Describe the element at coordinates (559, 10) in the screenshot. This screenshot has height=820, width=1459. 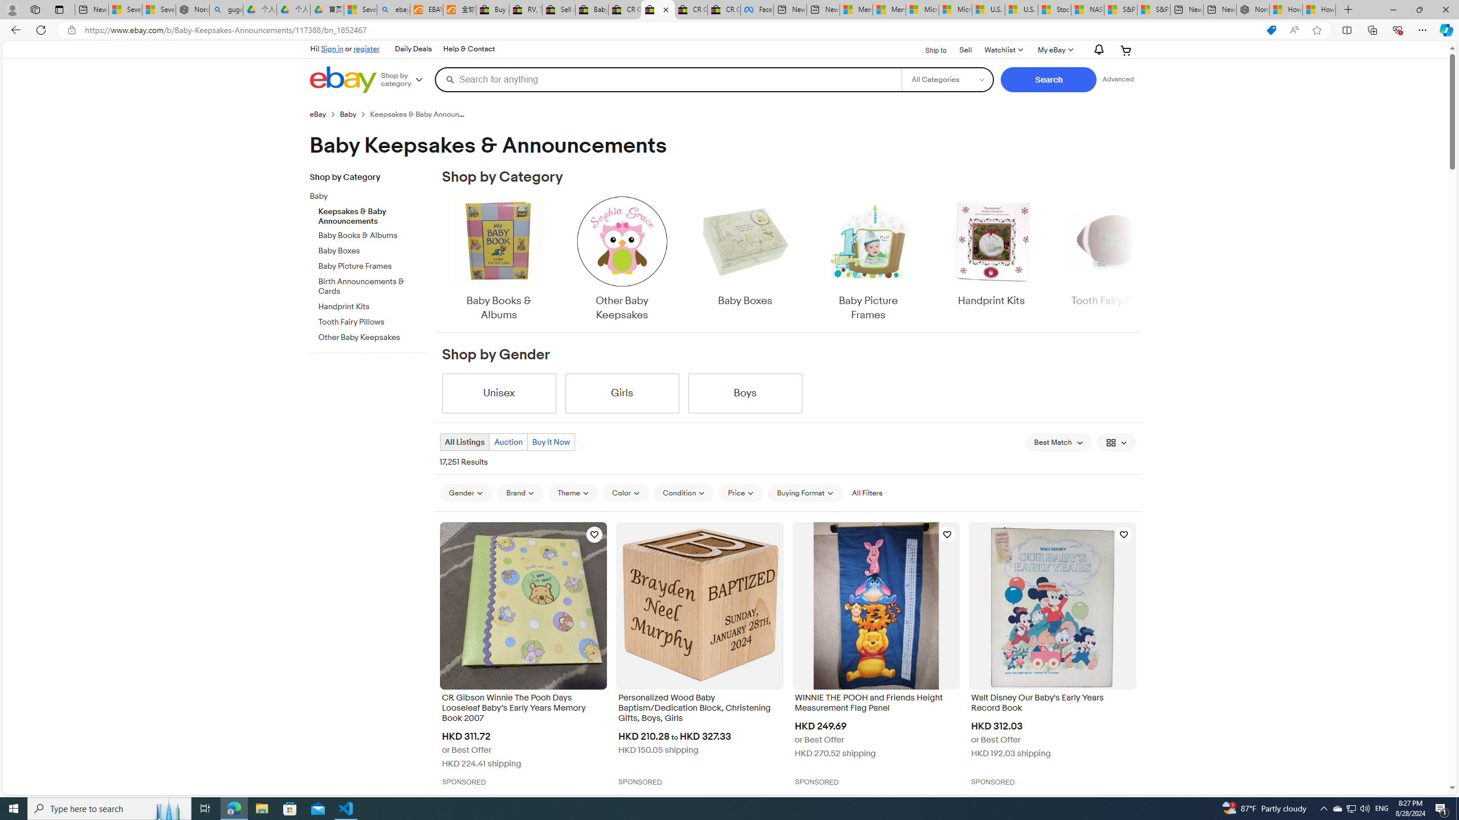
I see `Sell worldwide with eBay` at that location.